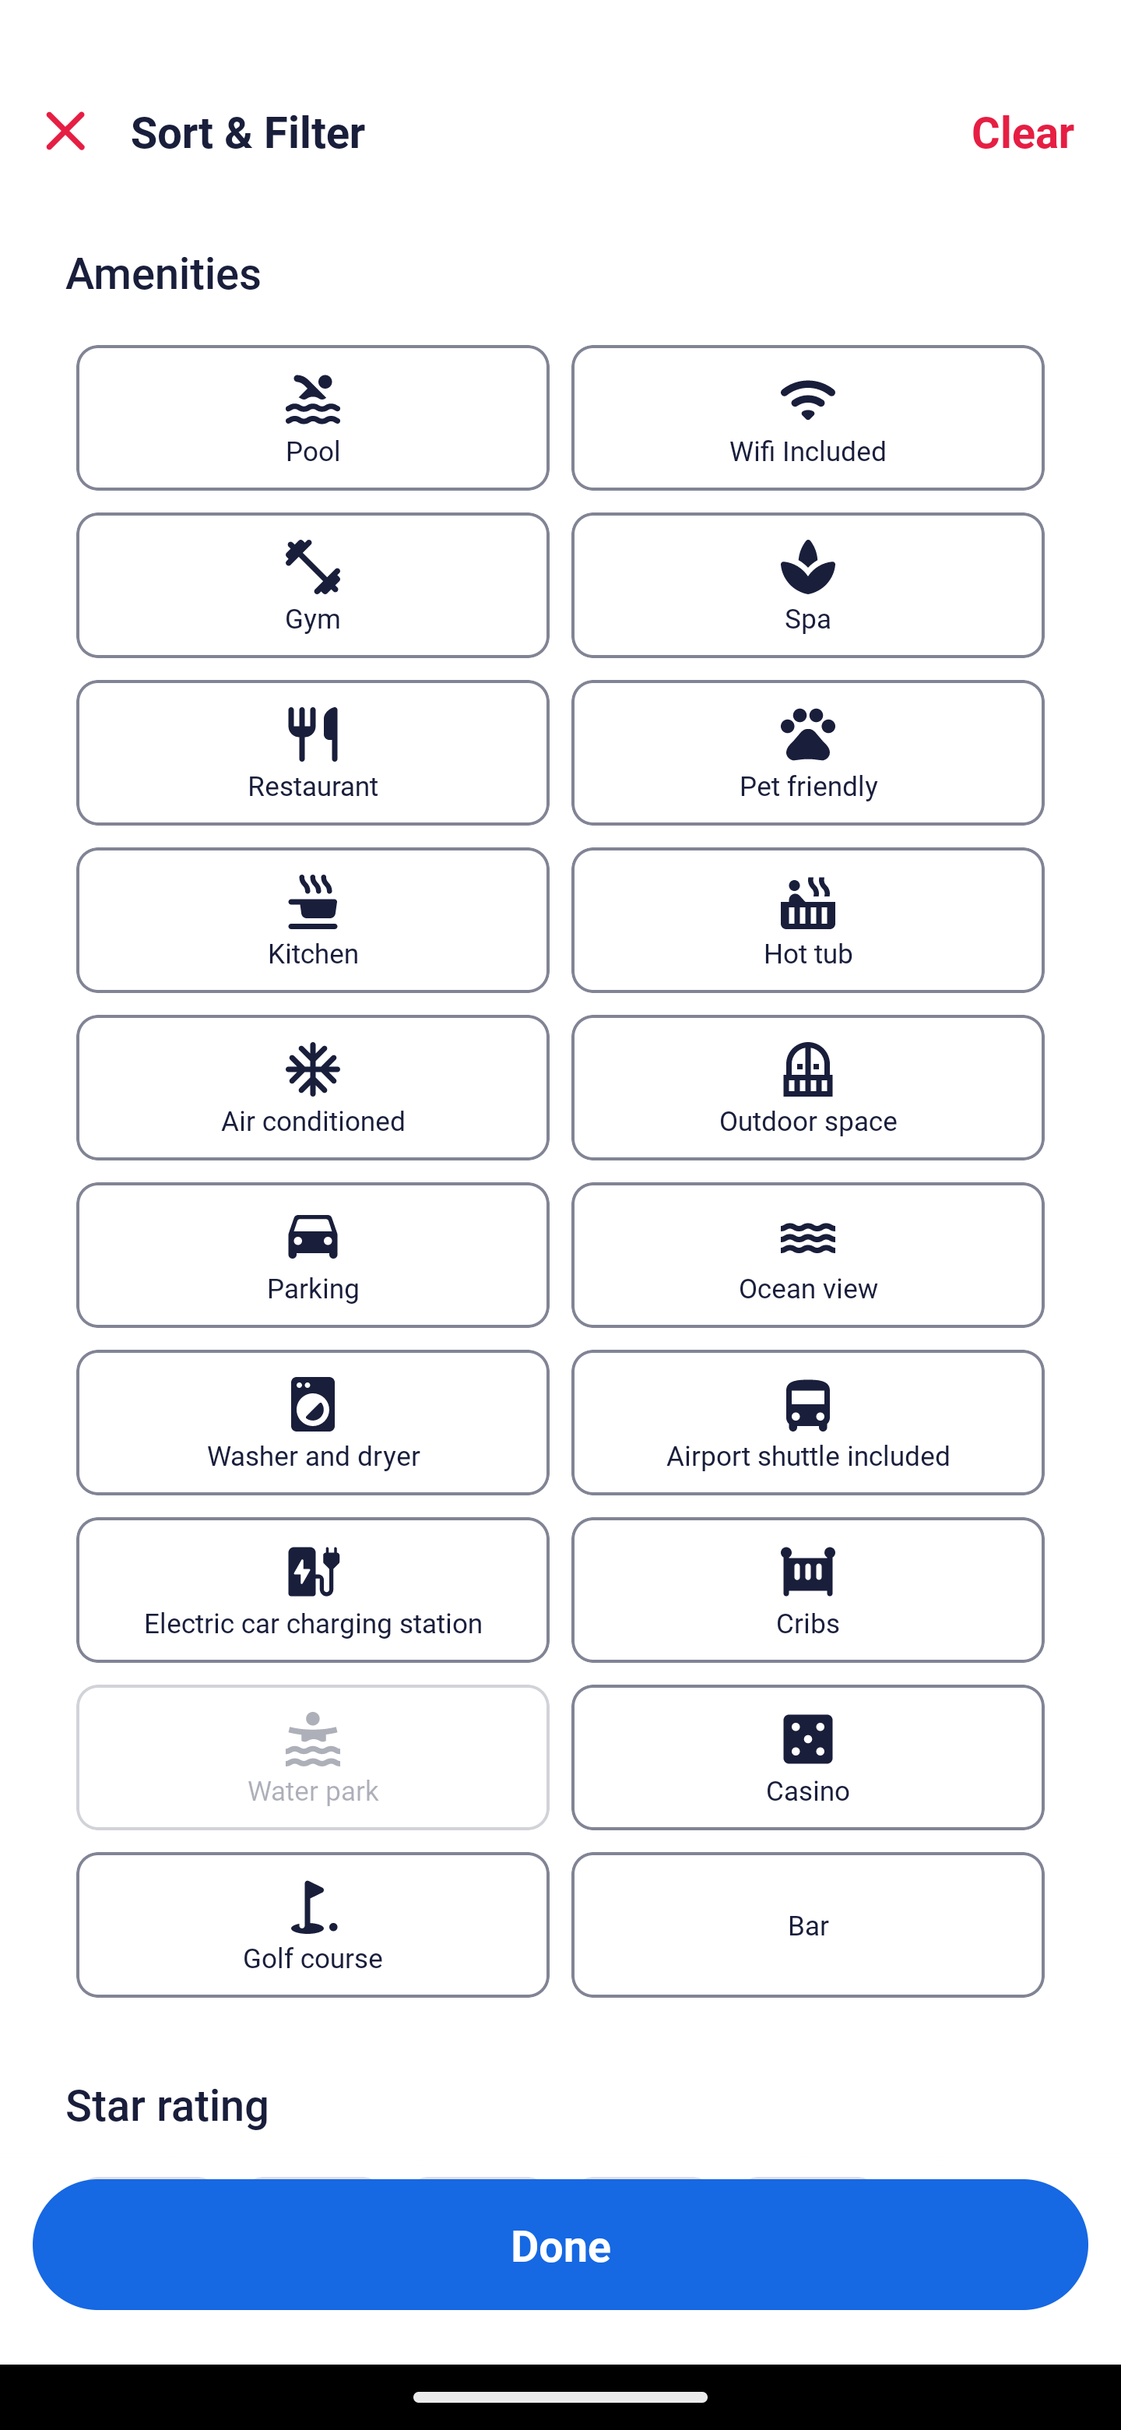  I want to click on Water park, so click(312, 1757).